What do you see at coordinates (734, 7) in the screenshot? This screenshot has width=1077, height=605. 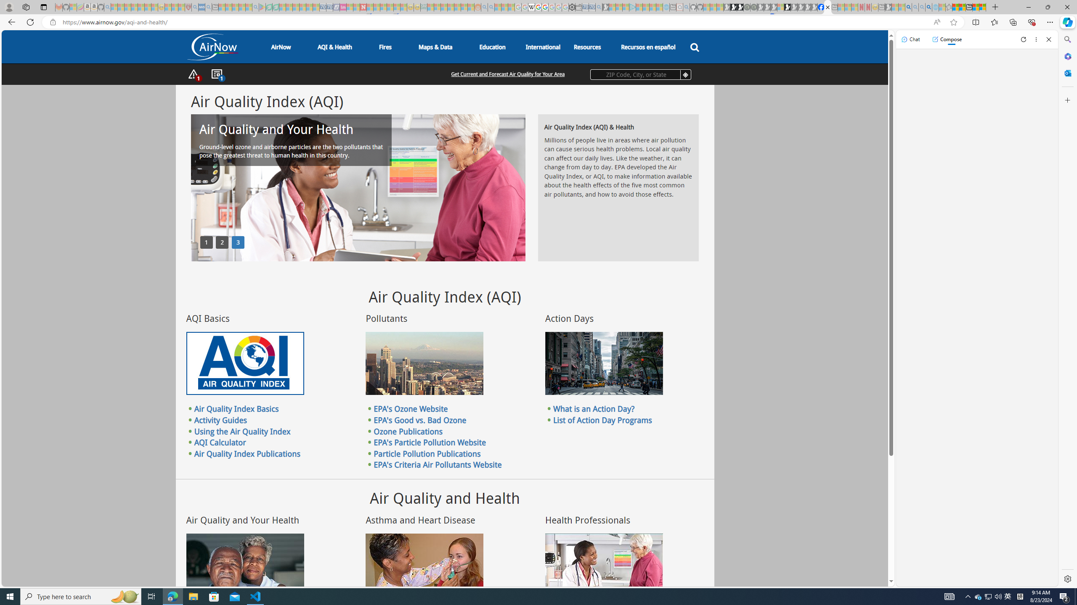 I see `Play Zoo Boom in your browser | Games from Microsoft Start` at bounding box center [734, 7].